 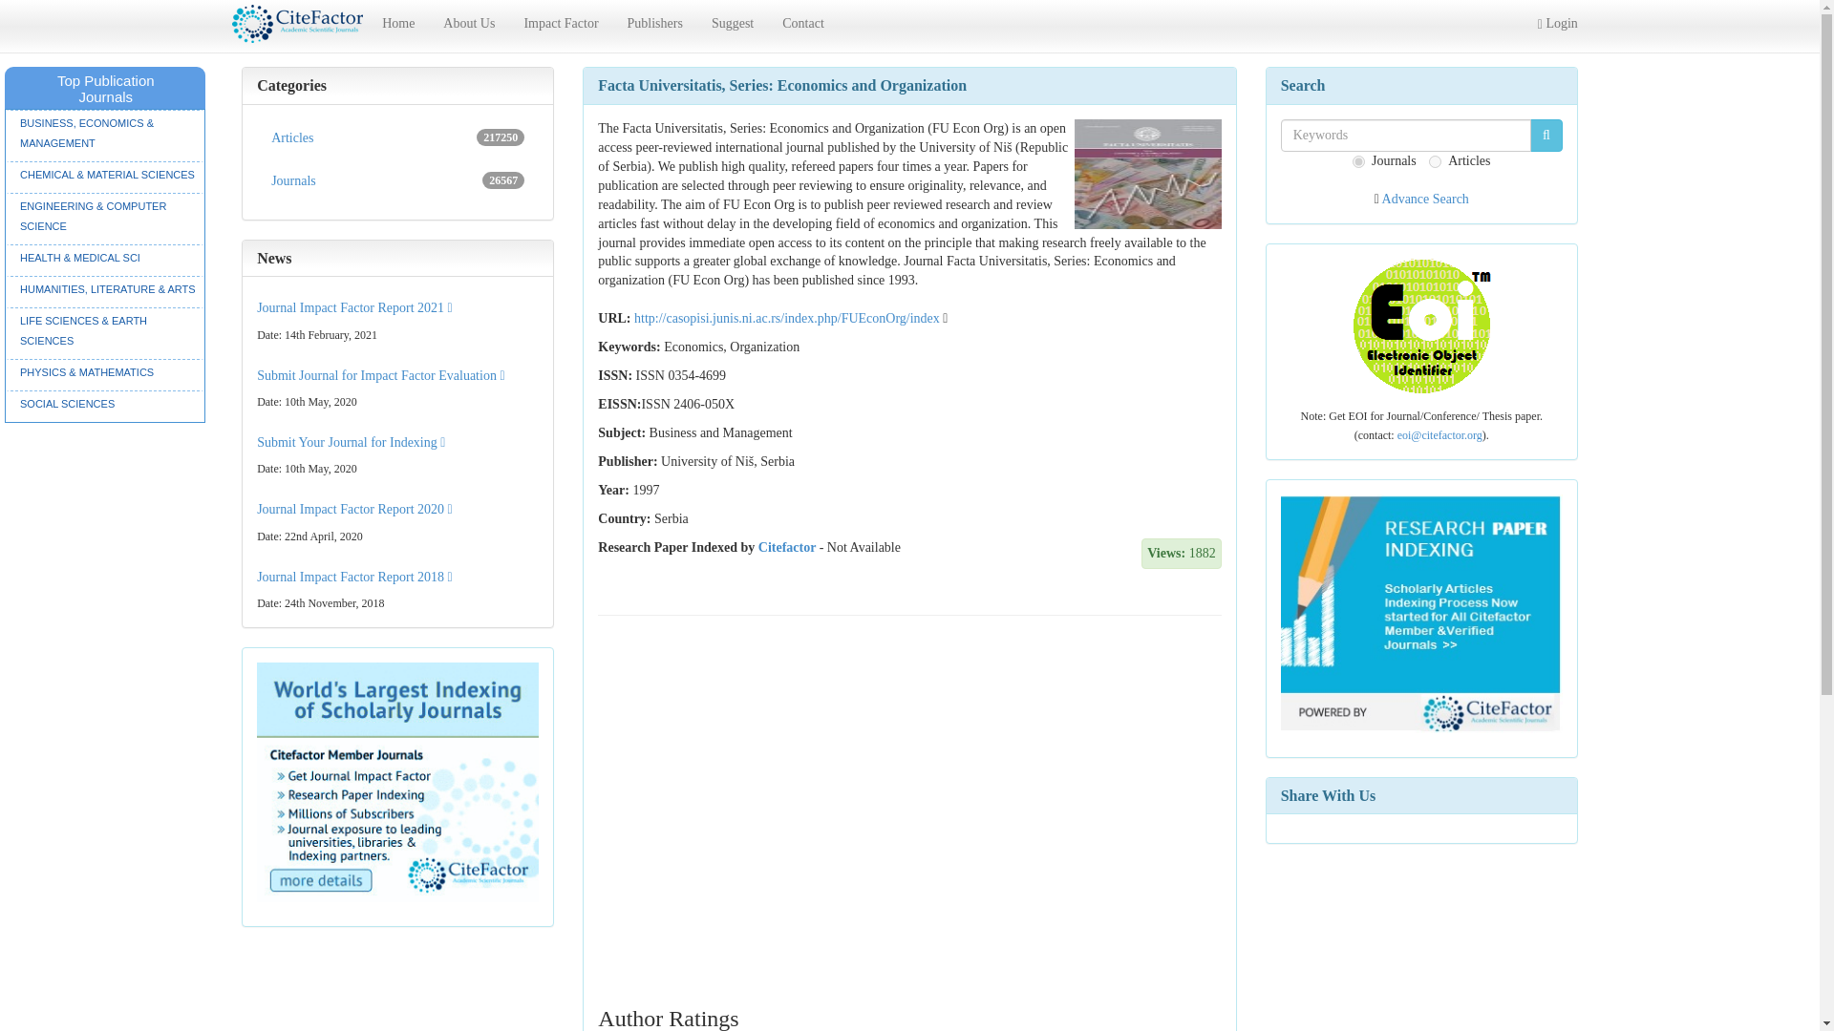 I want to click on Home, so click(x=398, y=23).